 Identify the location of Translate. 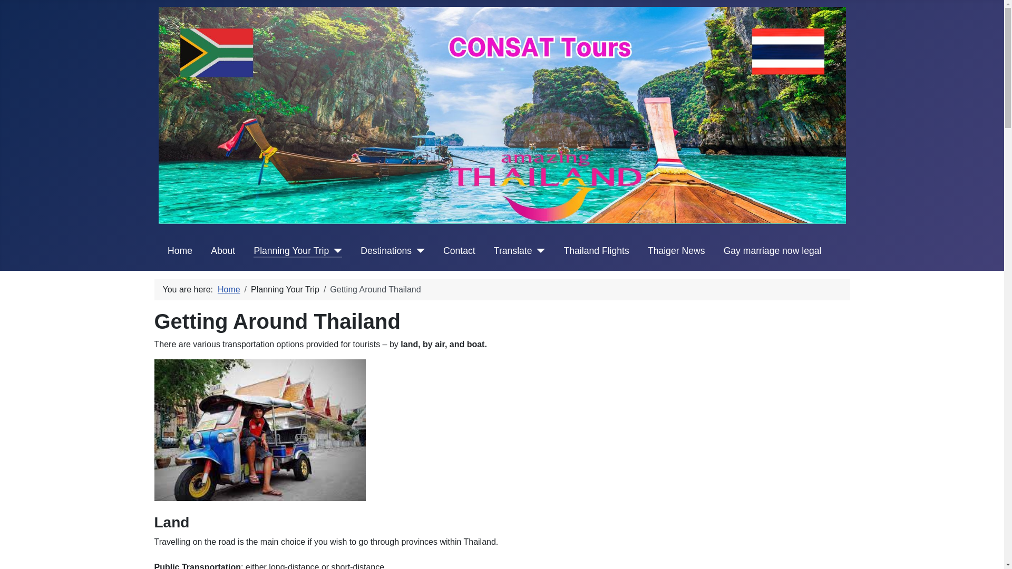
(519, 251).